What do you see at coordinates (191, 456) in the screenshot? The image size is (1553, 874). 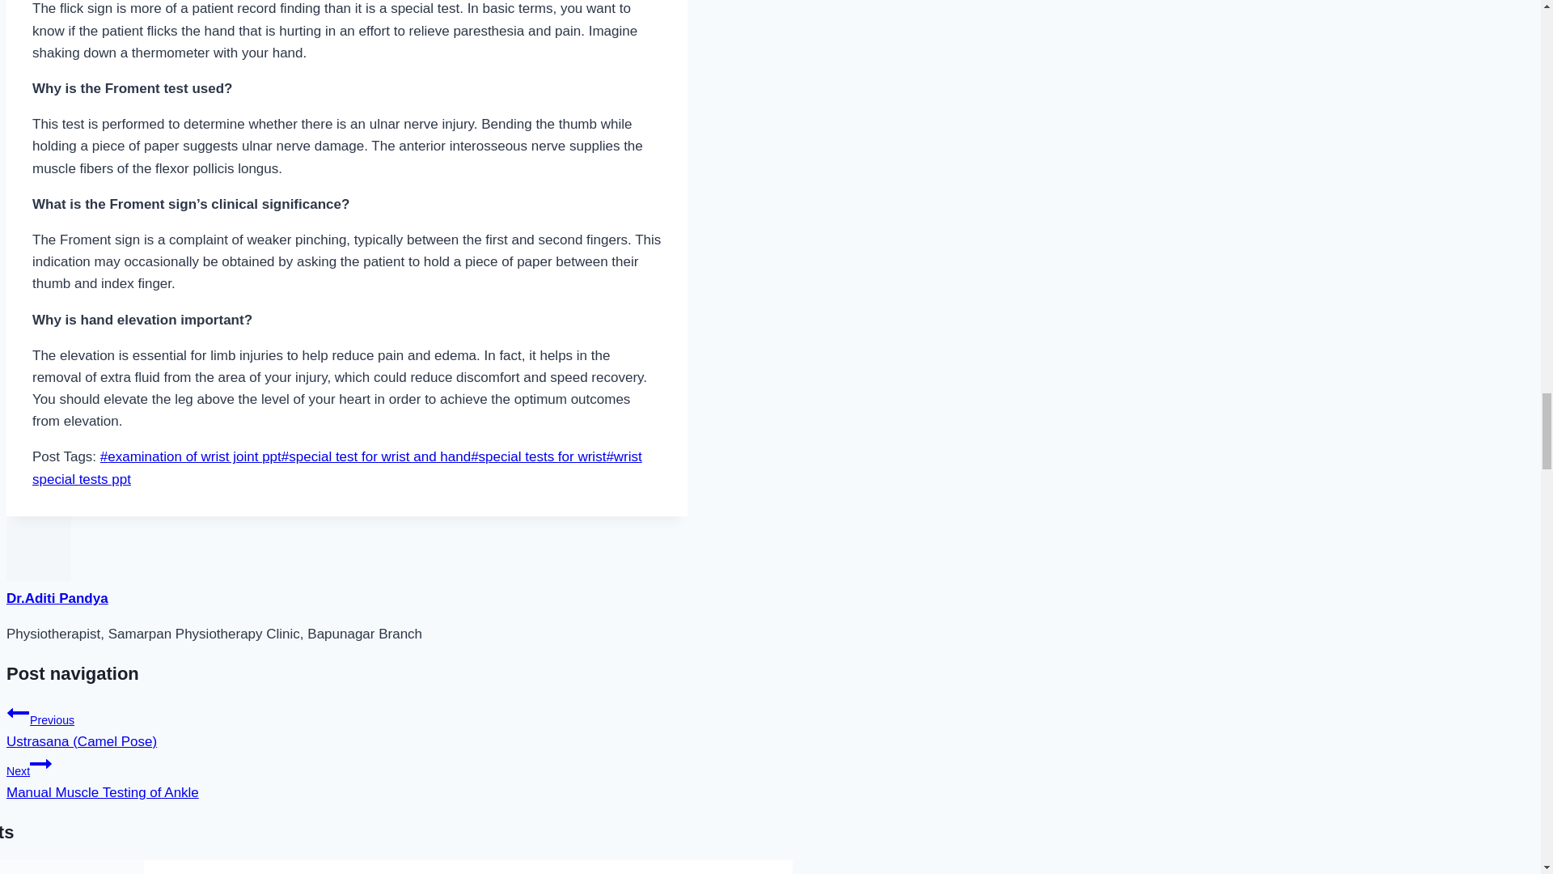 I see `examination of wrist joint ppt` at bounding box center [191, 456].